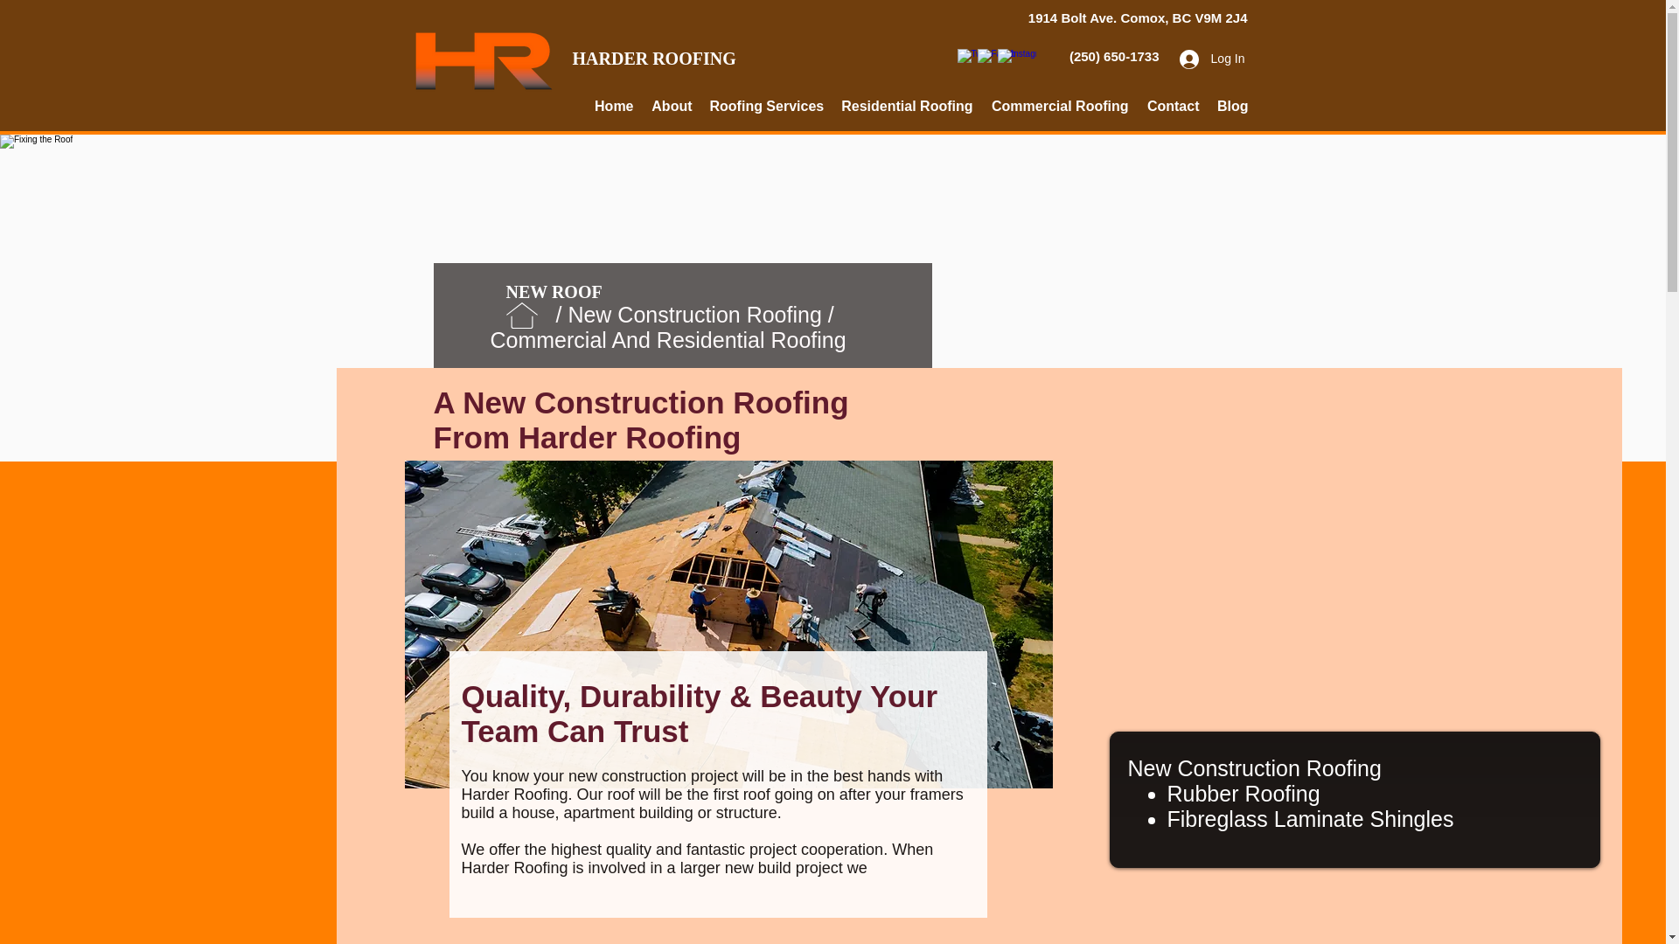  What do you see at coordinates (1244, 794) in the screenshot?
I see `Rubber Roofing` at bounding box center [1244, 794].